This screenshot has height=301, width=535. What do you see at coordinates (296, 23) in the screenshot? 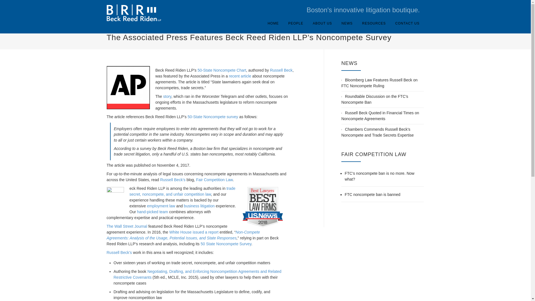
I see `PEOPLE` at bounding box center [296, 23].